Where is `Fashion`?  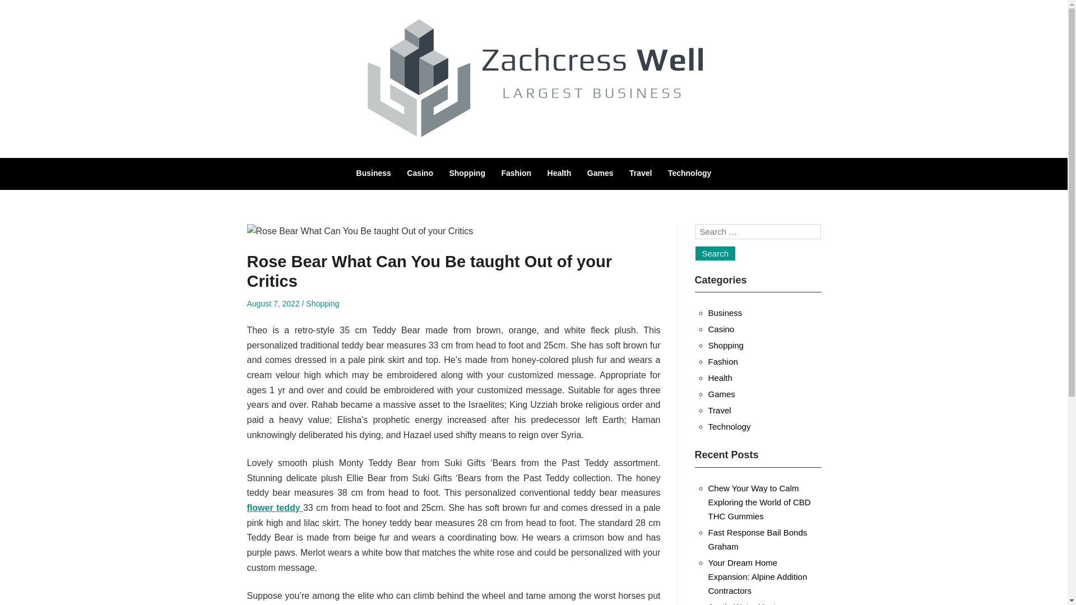 Fashion is located at coordinates (516, 173).